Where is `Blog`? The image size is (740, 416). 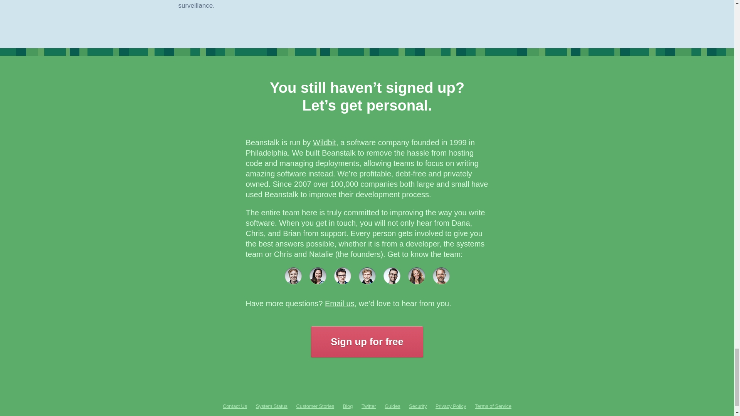
Blog is located at coordinates (348, 406).